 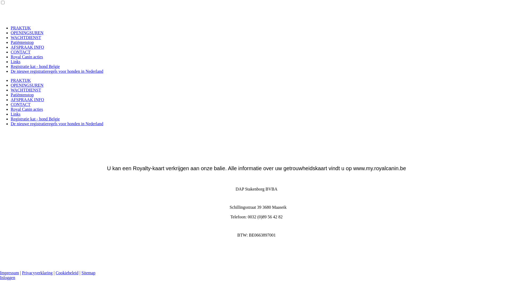 What do you see at coordinates (27, 85) in the screenshot?
I see `OPENINGSUREN` at bounding box center [27, 85].